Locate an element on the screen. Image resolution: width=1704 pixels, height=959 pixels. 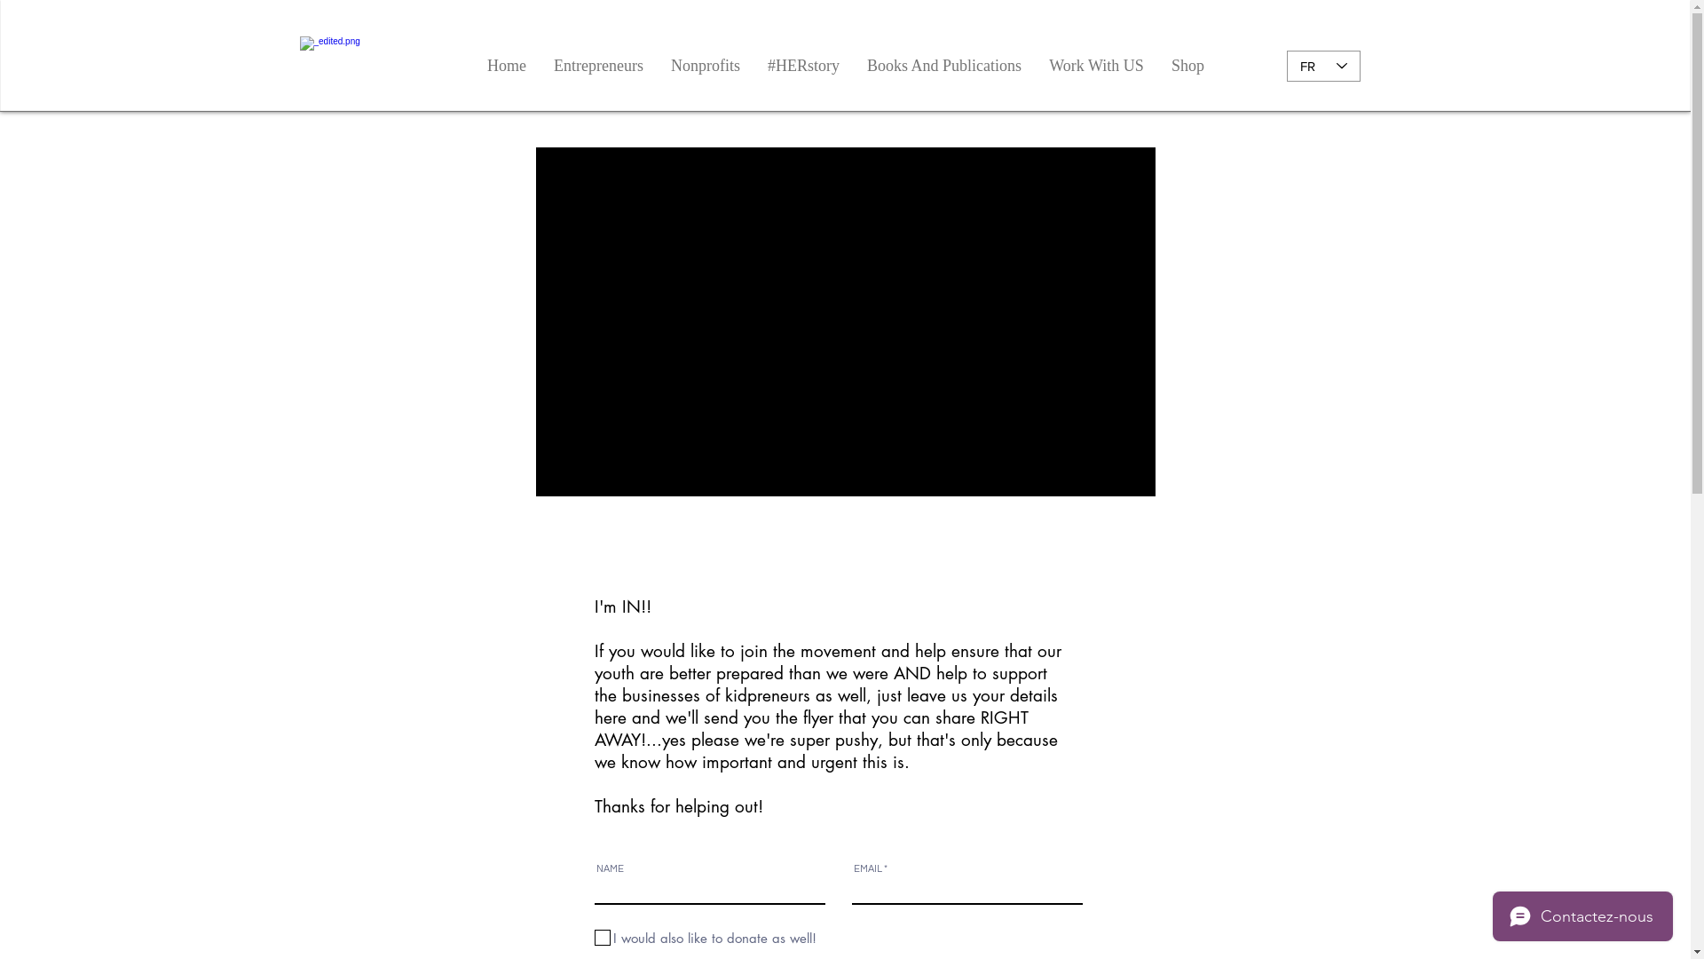
Entrepreneurs is located at coordinates (598, 66).